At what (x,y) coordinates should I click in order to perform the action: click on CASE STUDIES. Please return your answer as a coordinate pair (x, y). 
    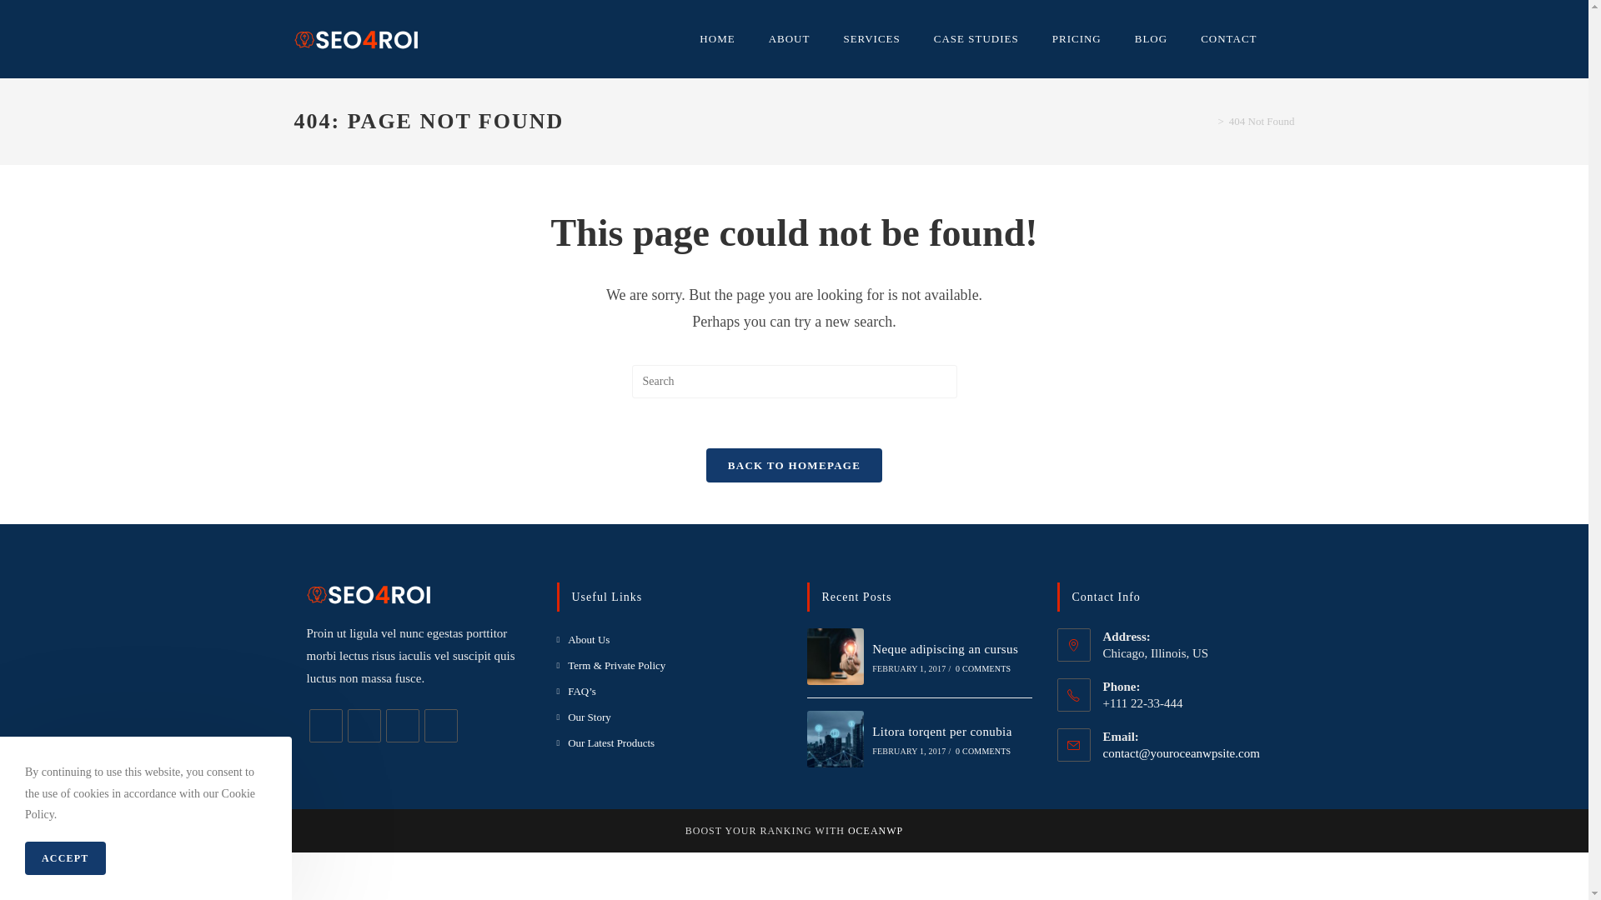
    Looking at the image, I should click on (976, 39).